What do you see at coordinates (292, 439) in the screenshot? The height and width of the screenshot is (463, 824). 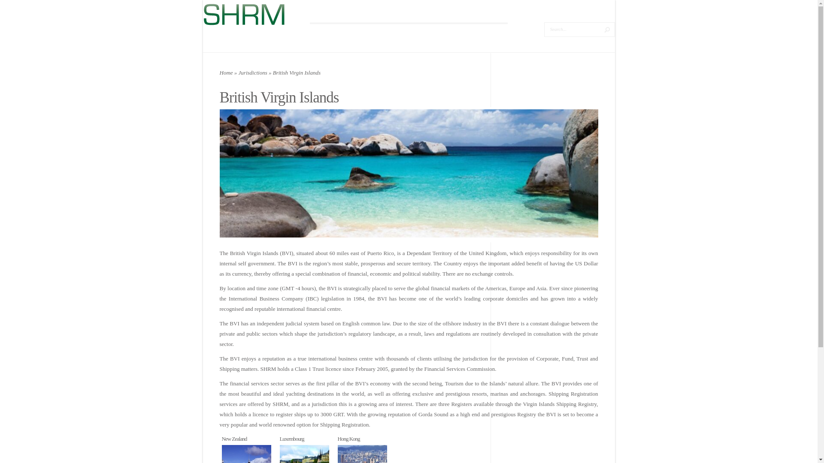 I see `Luxembourg` at bounding box center [292, 439].